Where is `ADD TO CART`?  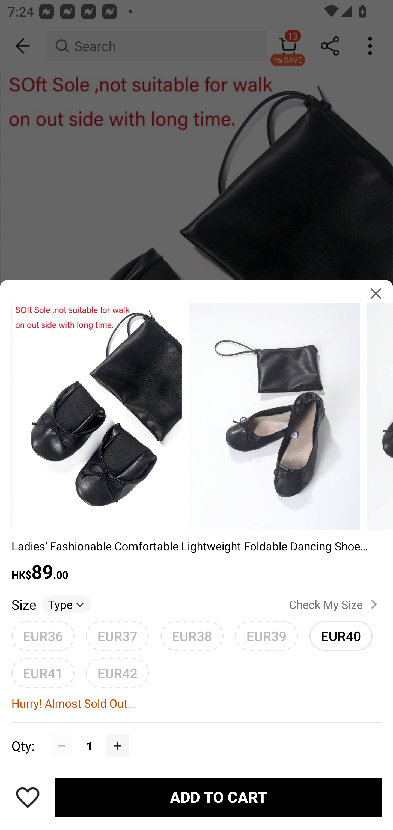 ADD TO CART is located at coordinates (218, 798).